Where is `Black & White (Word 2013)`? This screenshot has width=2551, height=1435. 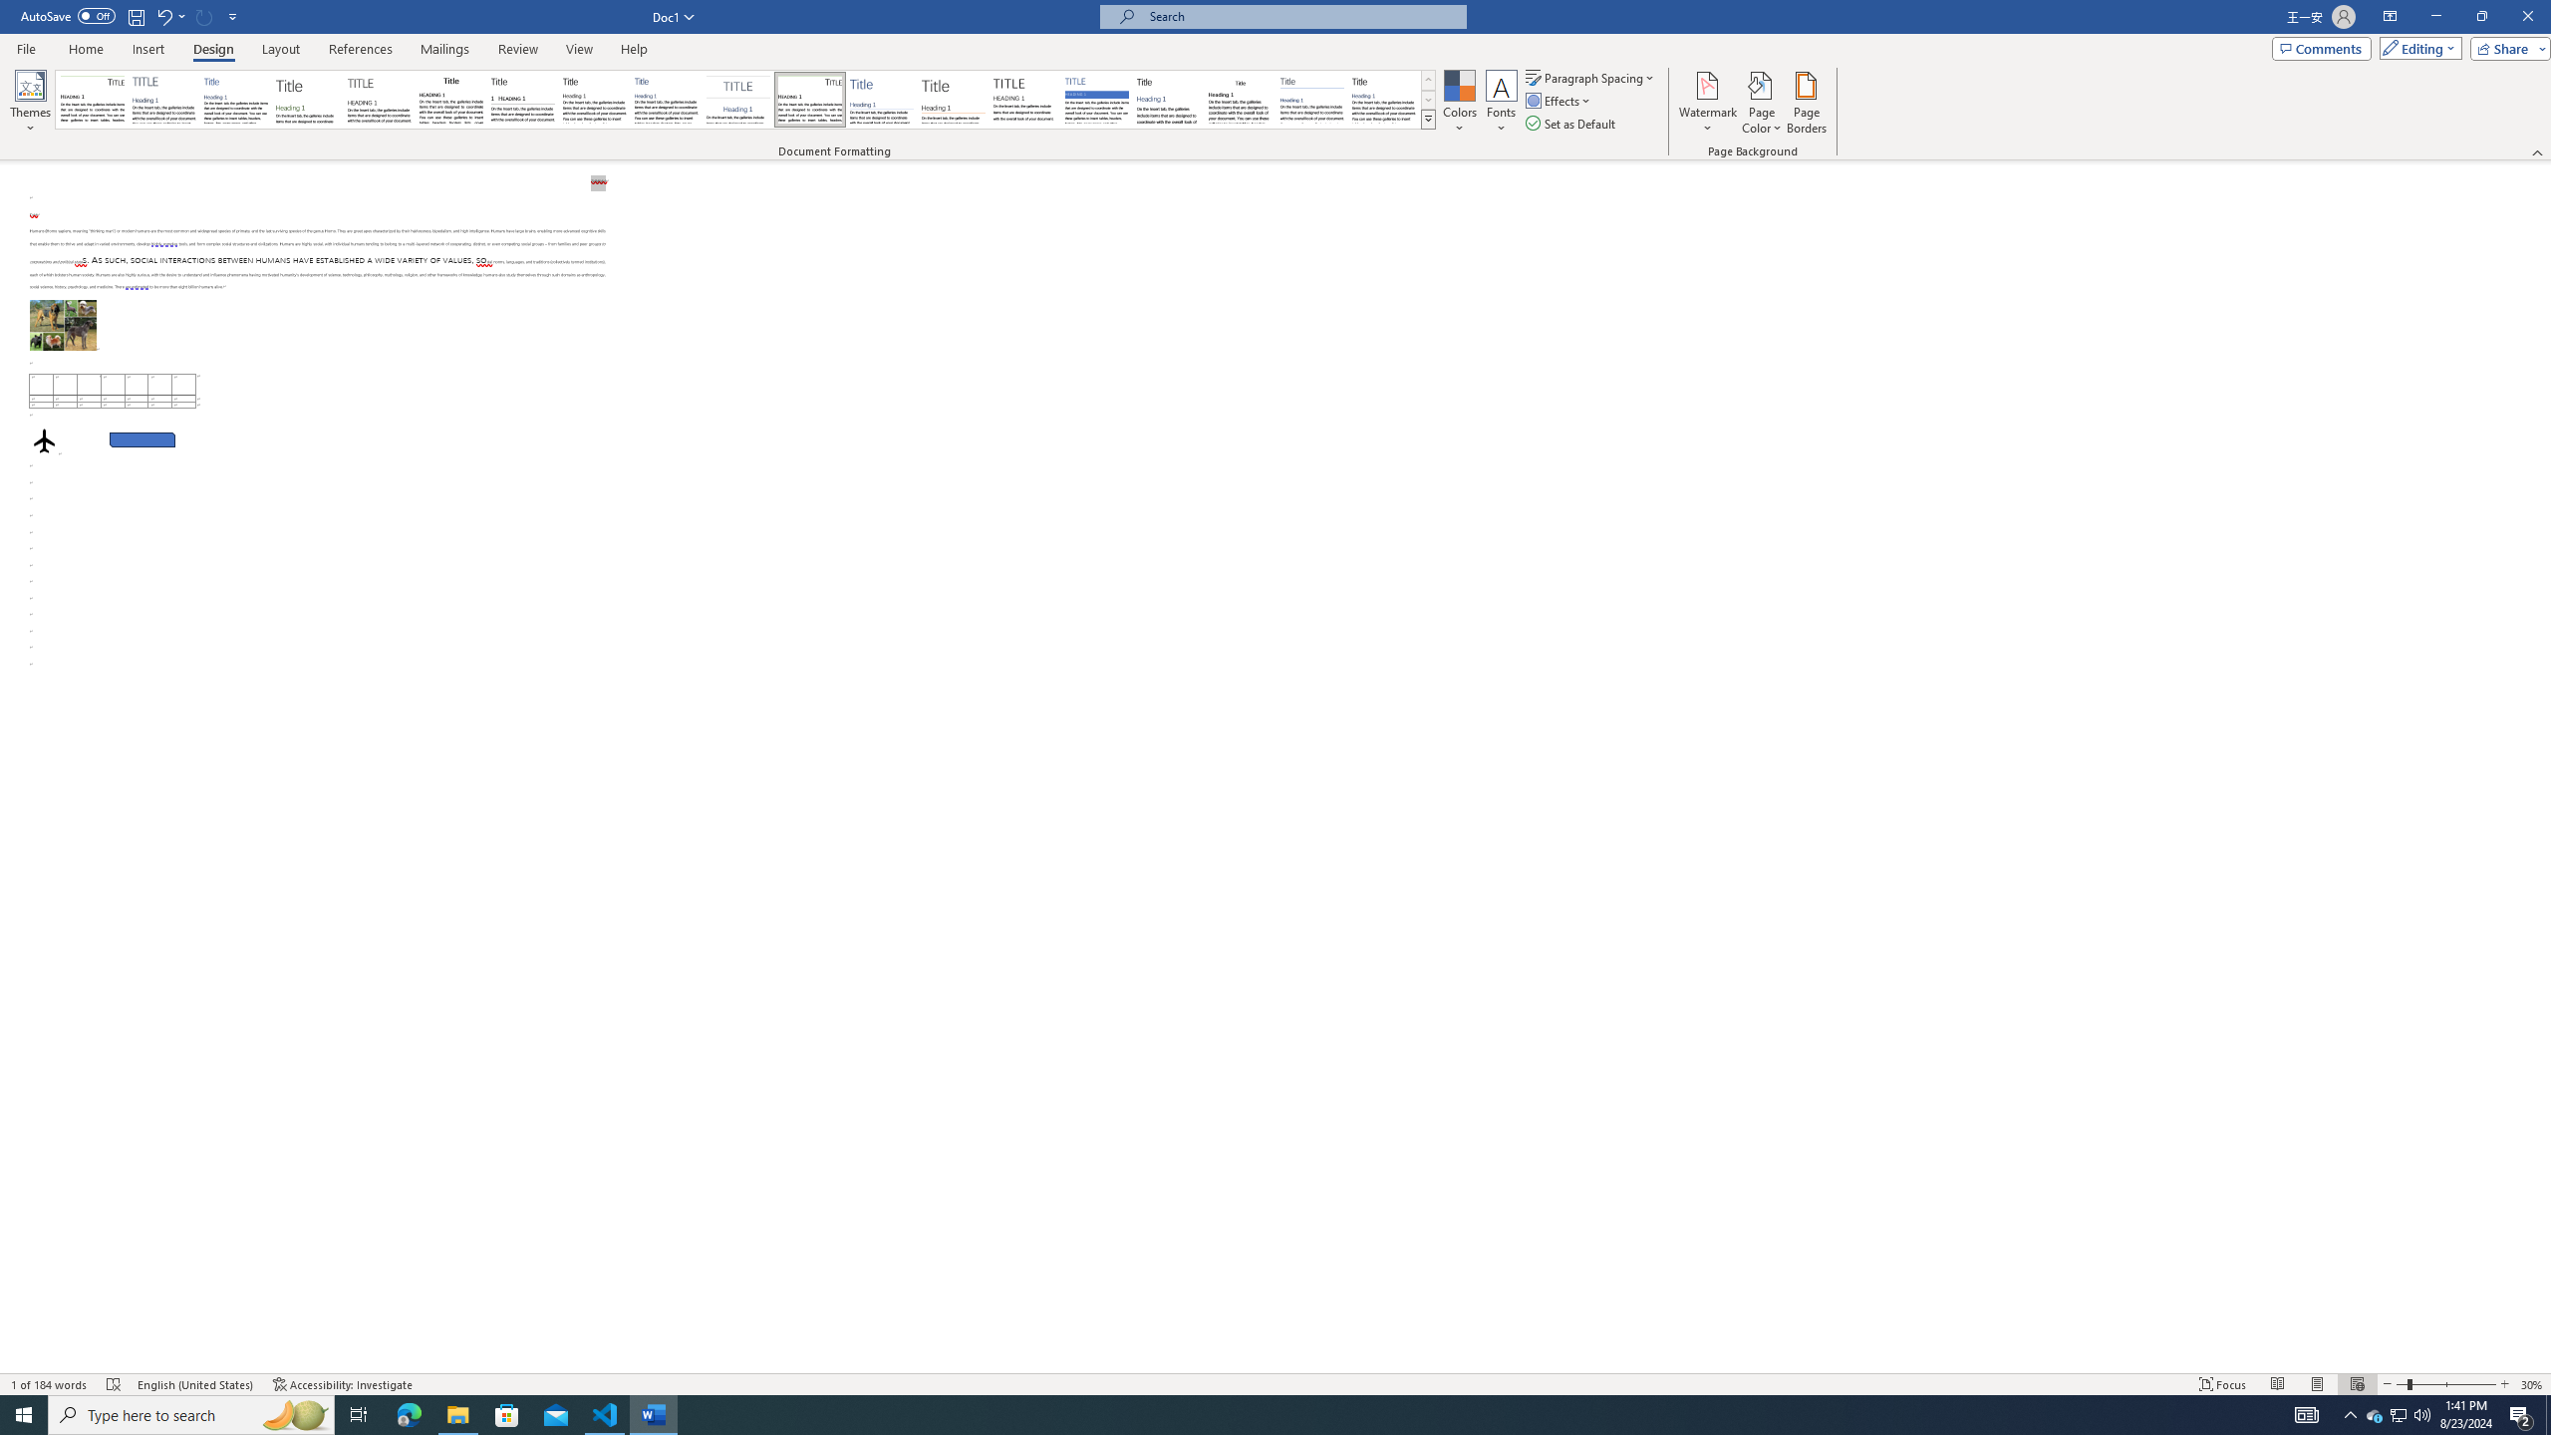
Black & White (Word 2013) is located at coordinates (594, 100).